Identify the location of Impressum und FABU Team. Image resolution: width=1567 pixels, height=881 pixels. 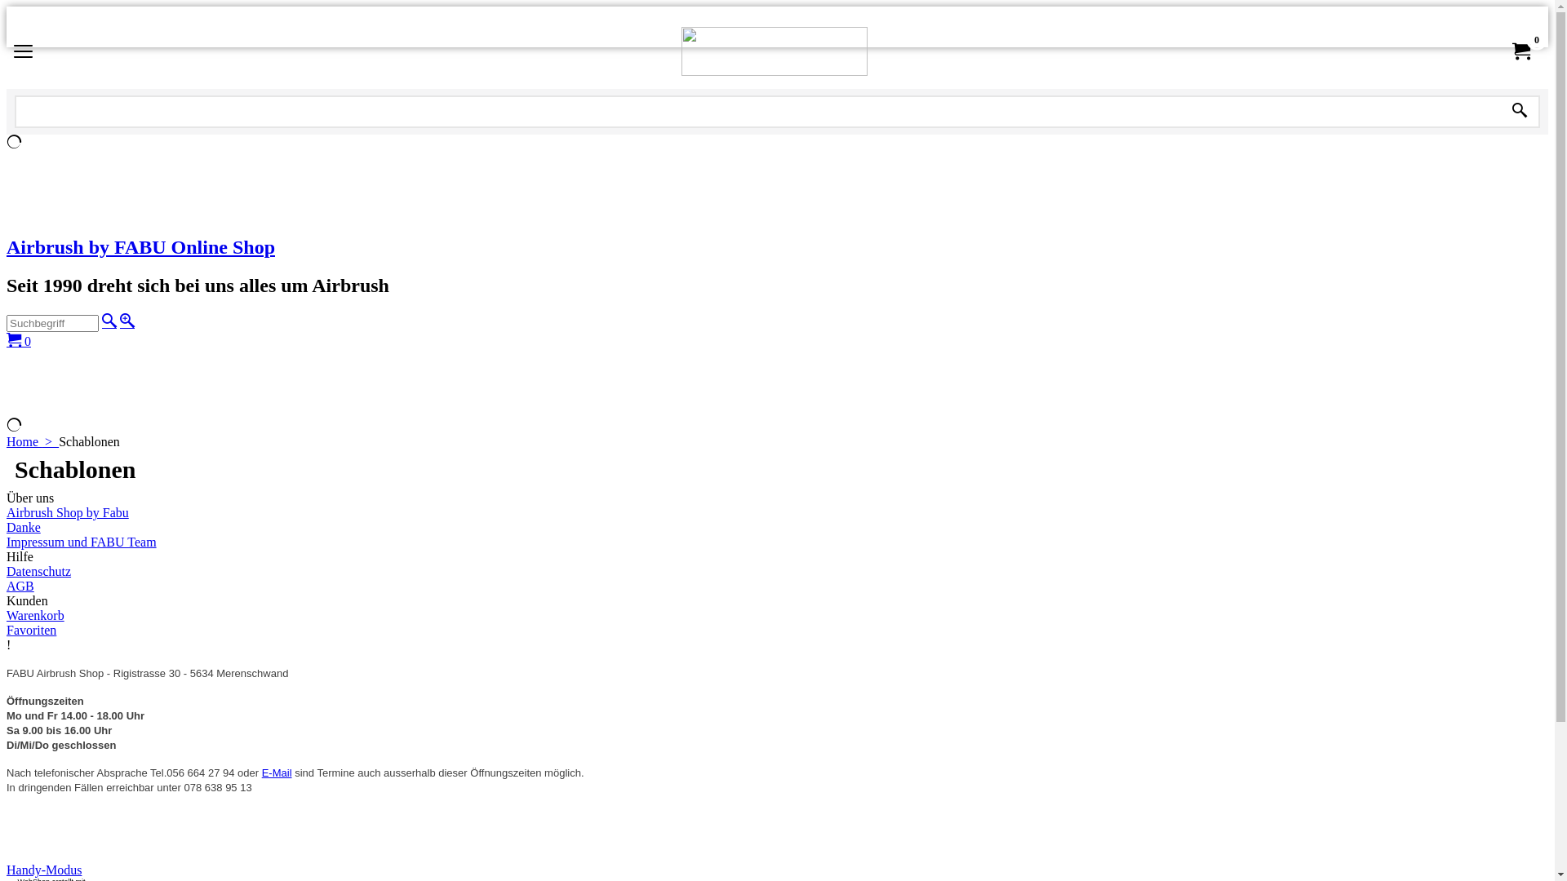
(777, 542).